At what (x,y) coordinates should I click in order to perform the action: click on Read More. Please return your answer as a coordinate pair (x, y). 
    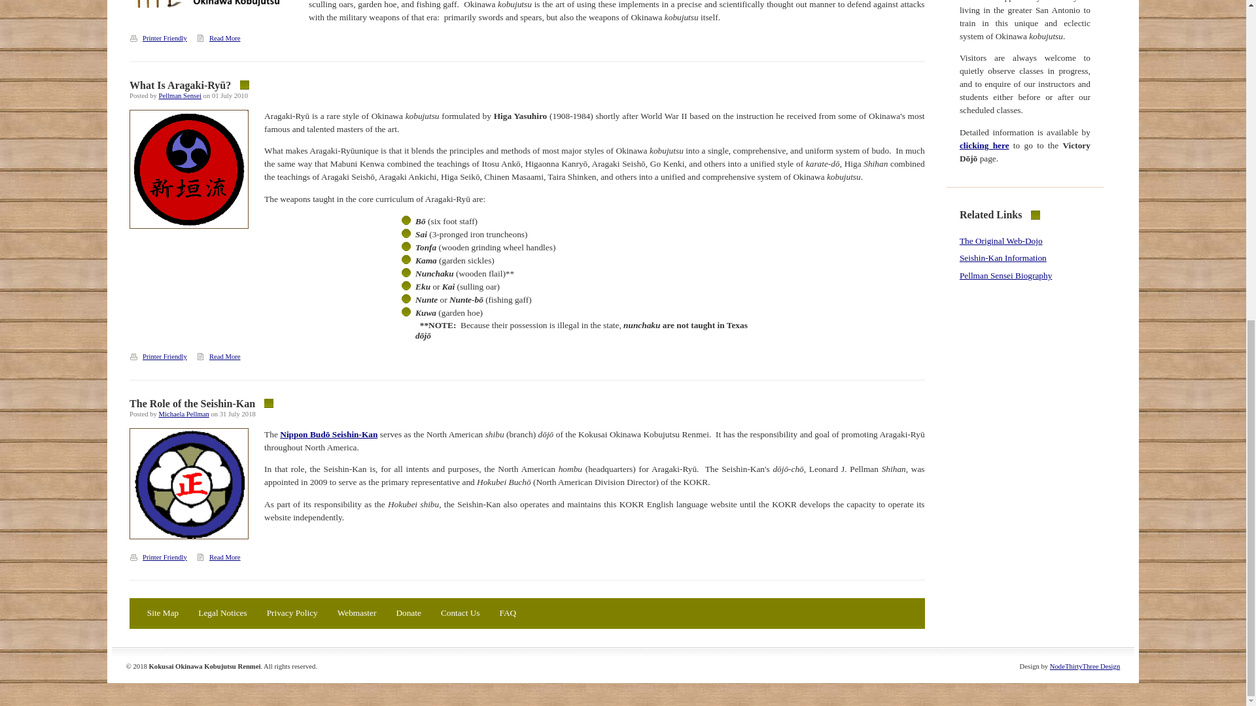
    Looking at the image, I should click on (221, 557).